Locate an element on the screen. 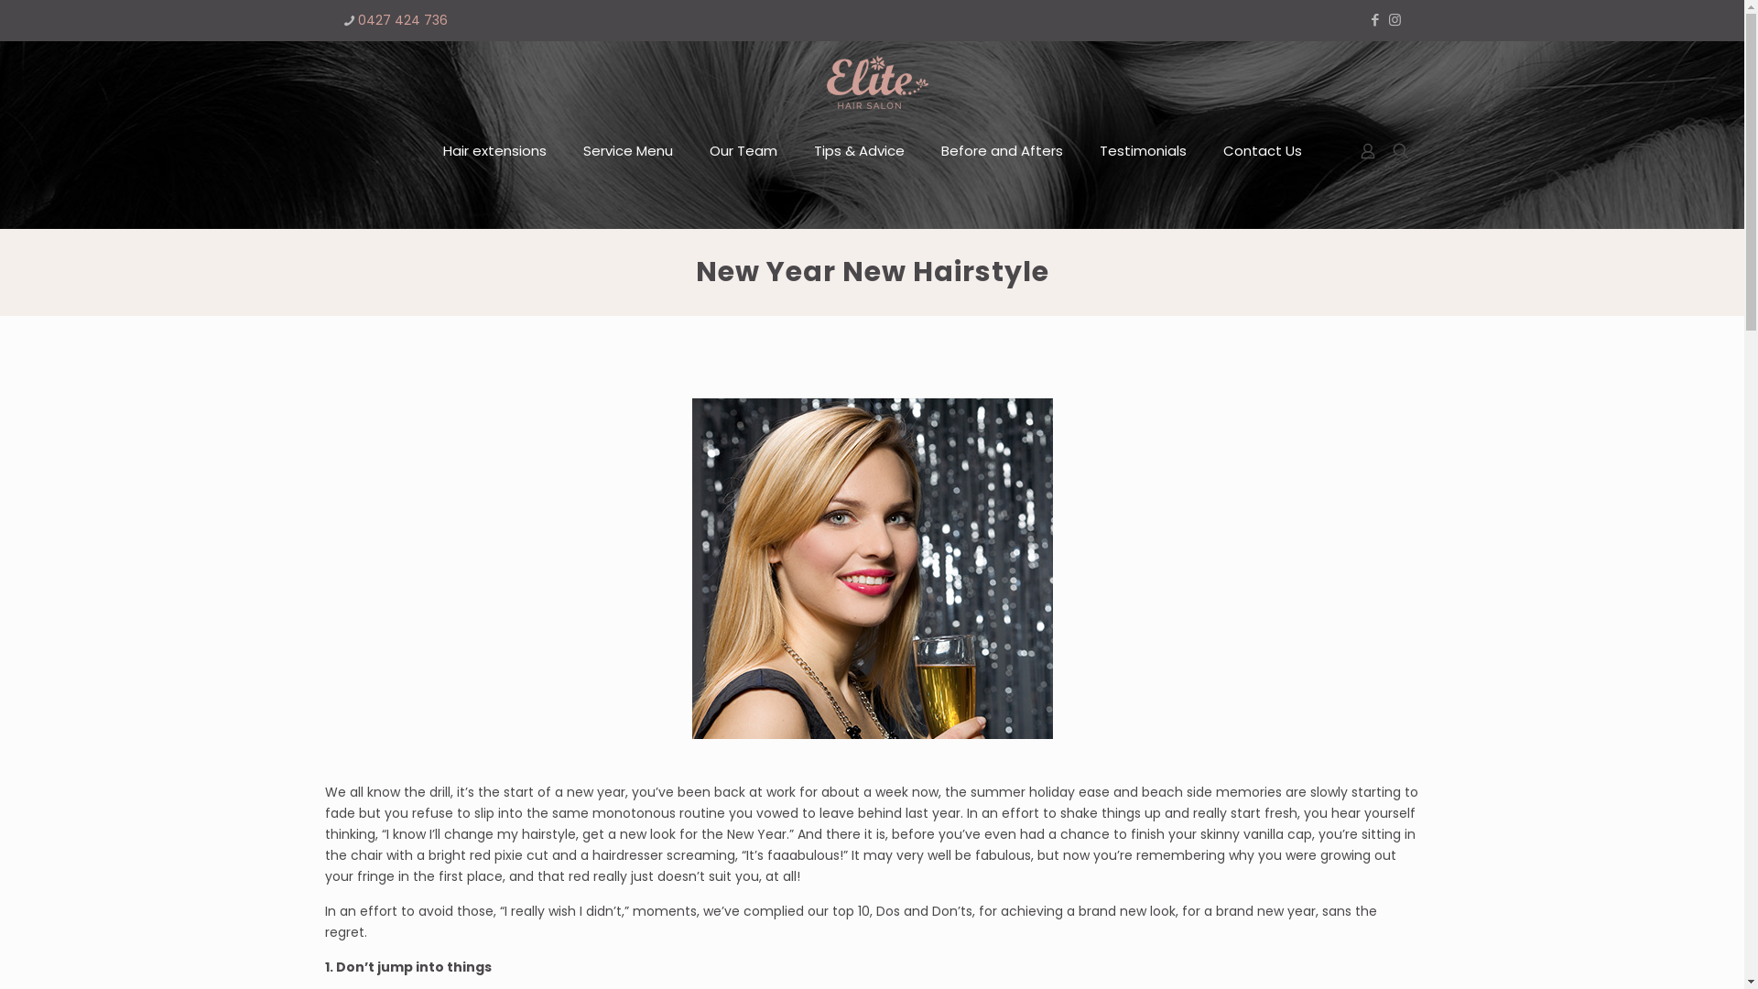 This screenshot has width=1758, height=989. Service Menu is located at coordinates (627, 151).